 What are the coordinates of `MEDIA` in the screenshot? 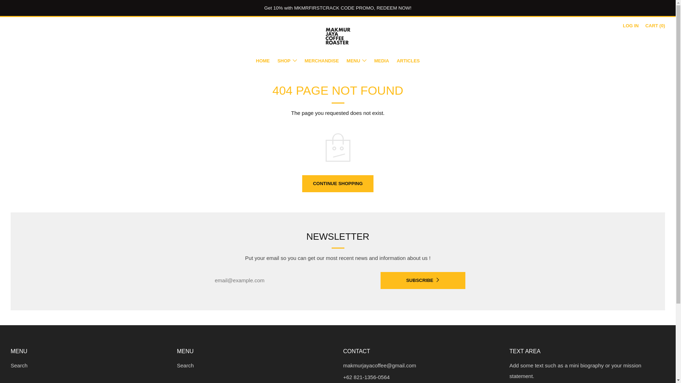 It's located at (381, 61).